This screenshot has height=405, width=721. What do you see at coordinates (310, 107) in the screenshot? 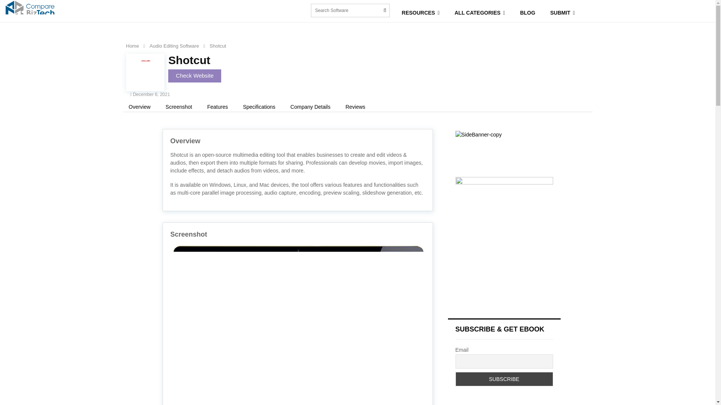
I see `Company Details` at bounding box center [310, 107].